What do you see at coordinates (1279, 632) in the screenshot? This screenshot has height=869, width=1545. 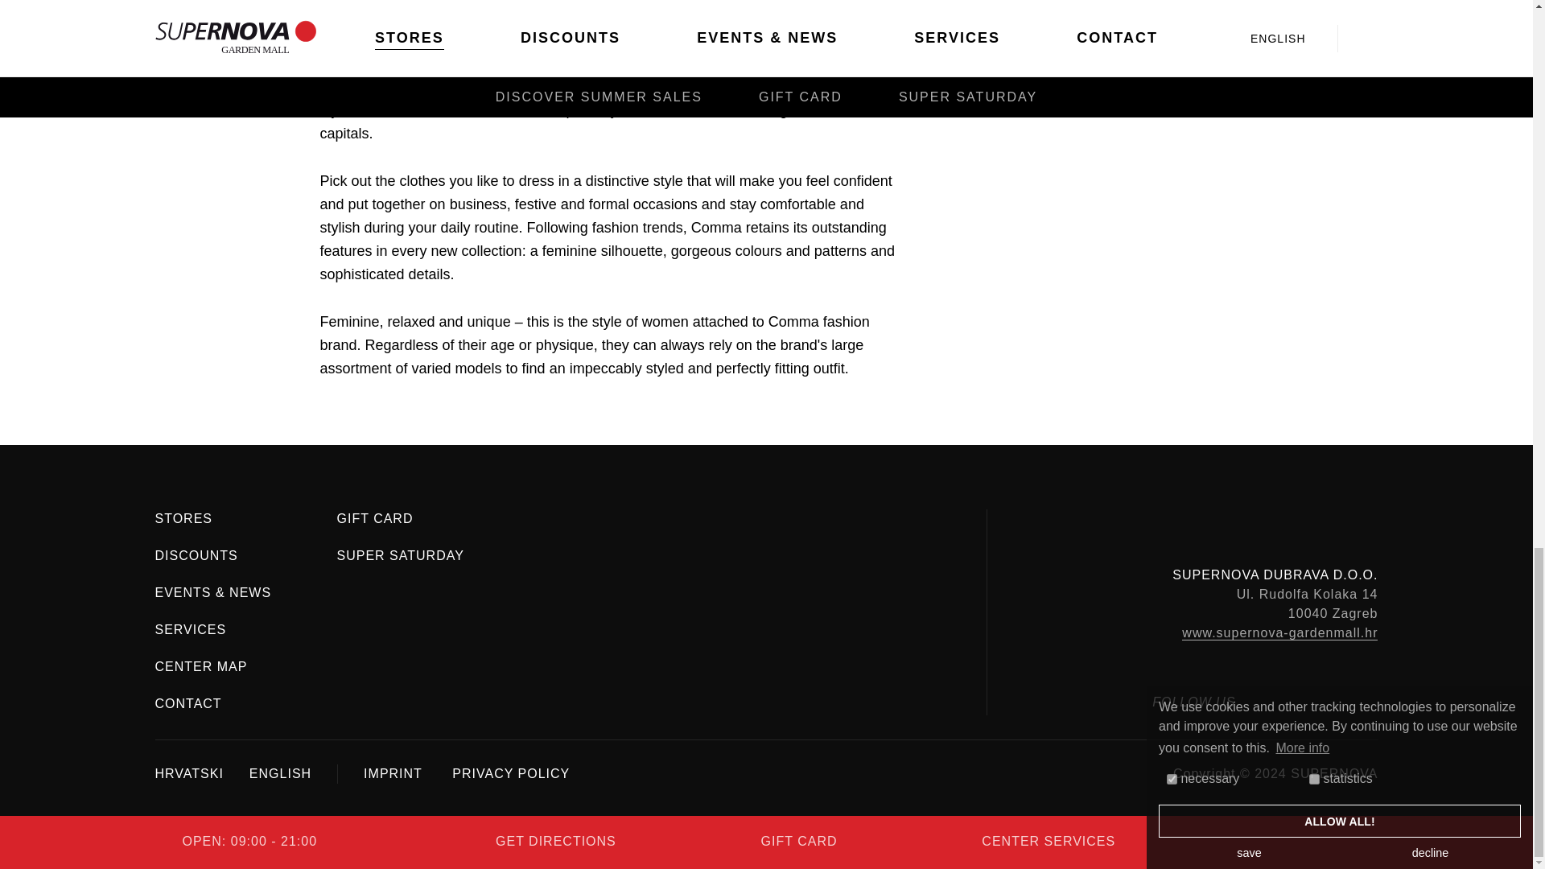 I see `www.supernova-gardenmall.hr` at bounding box center [1279, 632].